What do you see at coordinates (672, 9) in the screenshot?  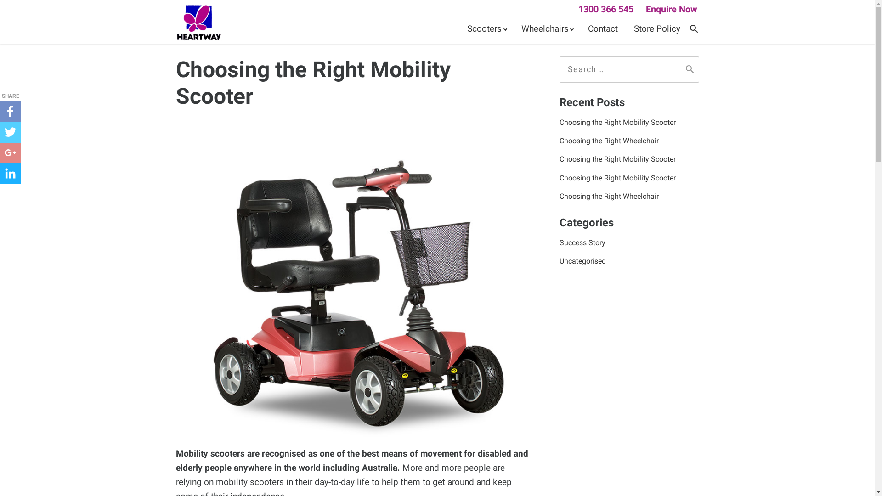 I see `Enquire Now` at bounding box center [672, 9].